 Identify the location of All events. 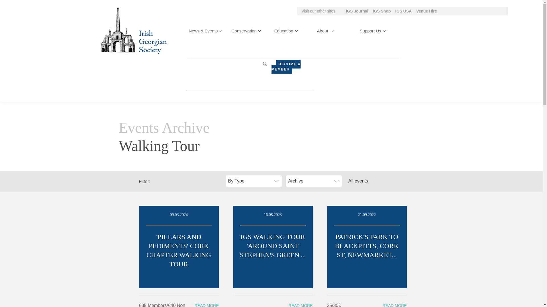
(373, 181).